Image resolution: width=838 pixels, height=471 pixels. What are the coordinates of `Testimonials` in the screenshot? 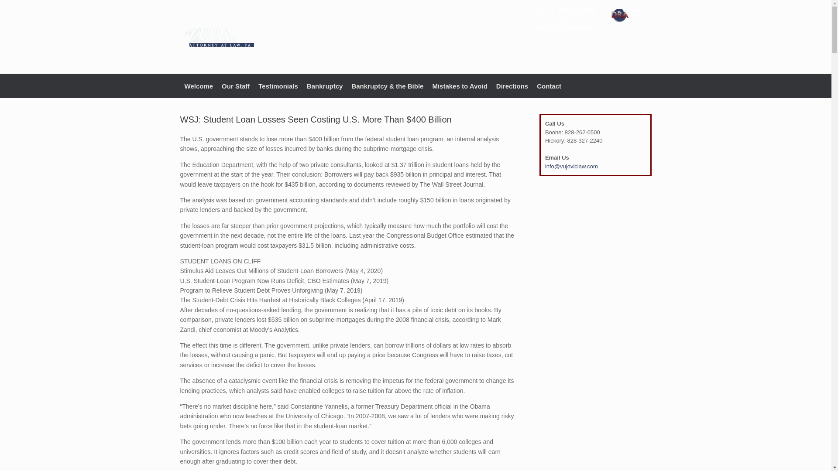 It's located at (278, 85).